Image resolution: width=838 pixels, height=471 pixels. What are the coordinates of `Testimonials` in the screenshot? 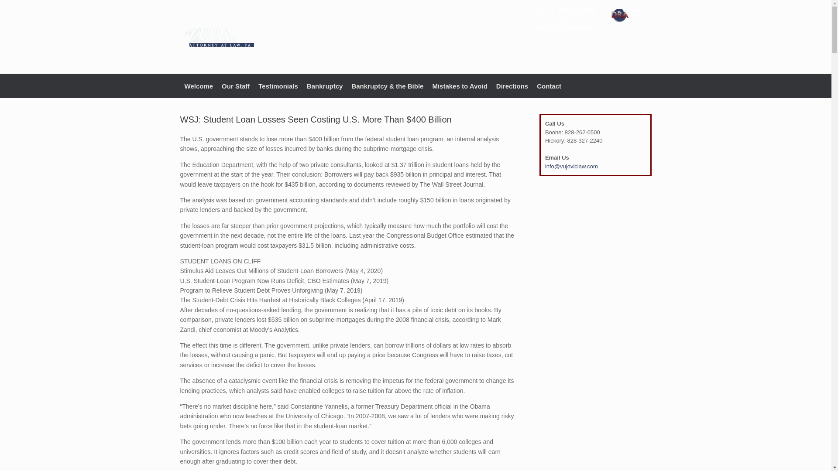 It's located at (278, 85).